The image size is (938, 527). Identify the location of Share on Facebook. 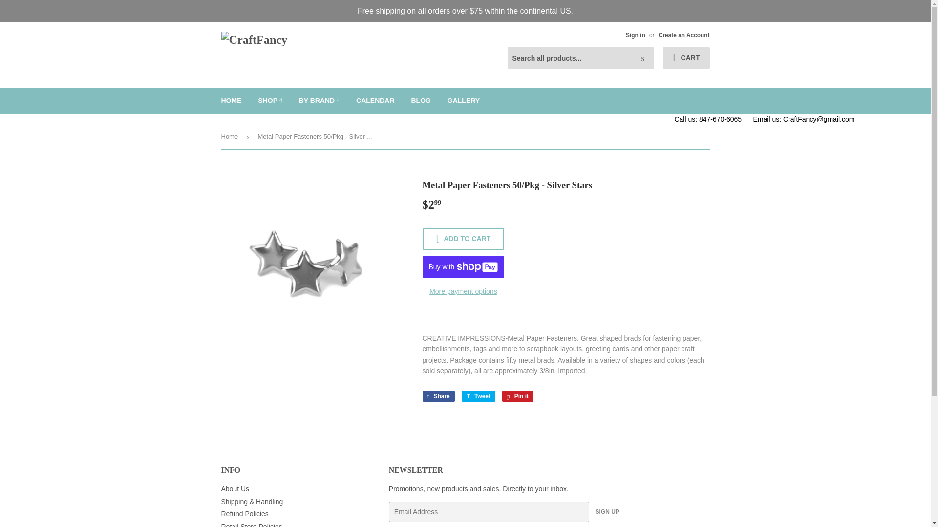
(438, 396).